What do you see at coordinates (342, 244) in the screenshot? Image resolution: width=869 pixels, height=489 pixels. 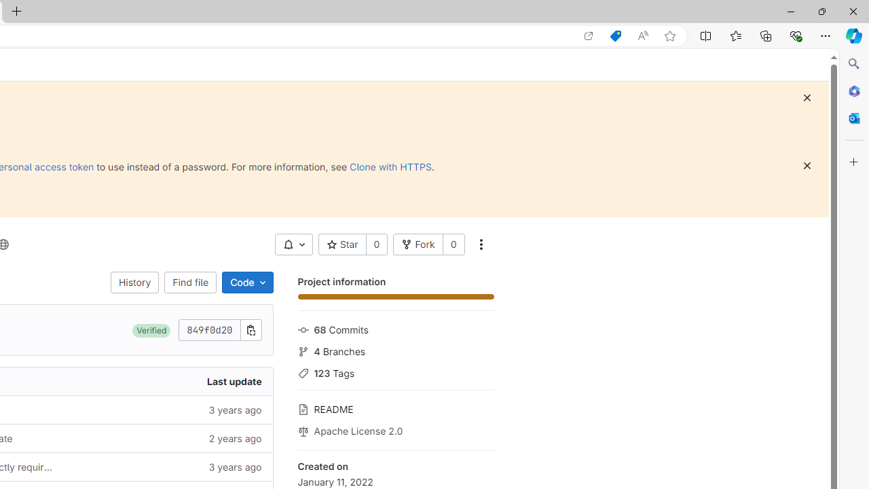 I see ` Star` at bounding box center [342, 244].